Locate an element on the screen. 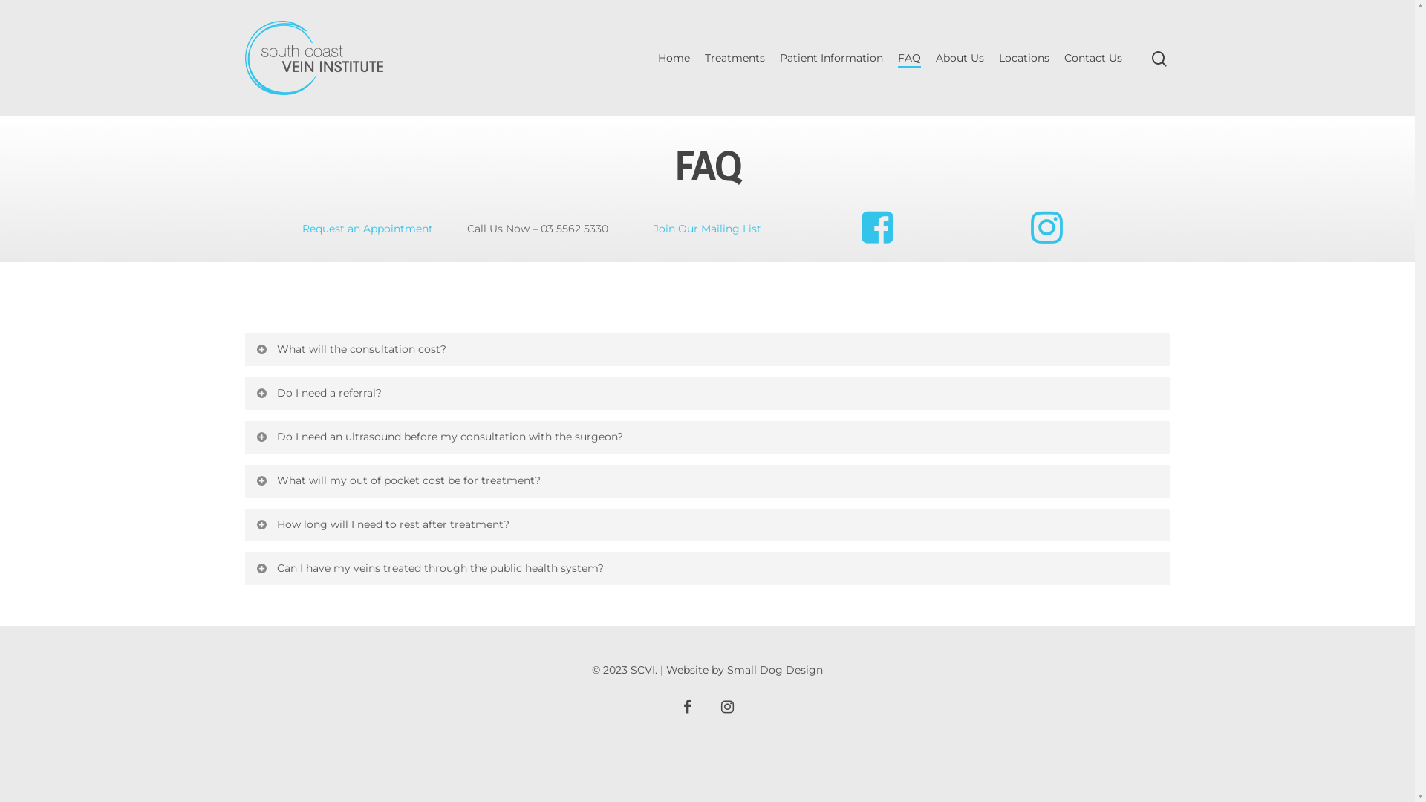 Image resolution: width=1426 pixels, height=802 pixels. What will my out of pocket cost be for treatment? is located at coordinates (707, 481).